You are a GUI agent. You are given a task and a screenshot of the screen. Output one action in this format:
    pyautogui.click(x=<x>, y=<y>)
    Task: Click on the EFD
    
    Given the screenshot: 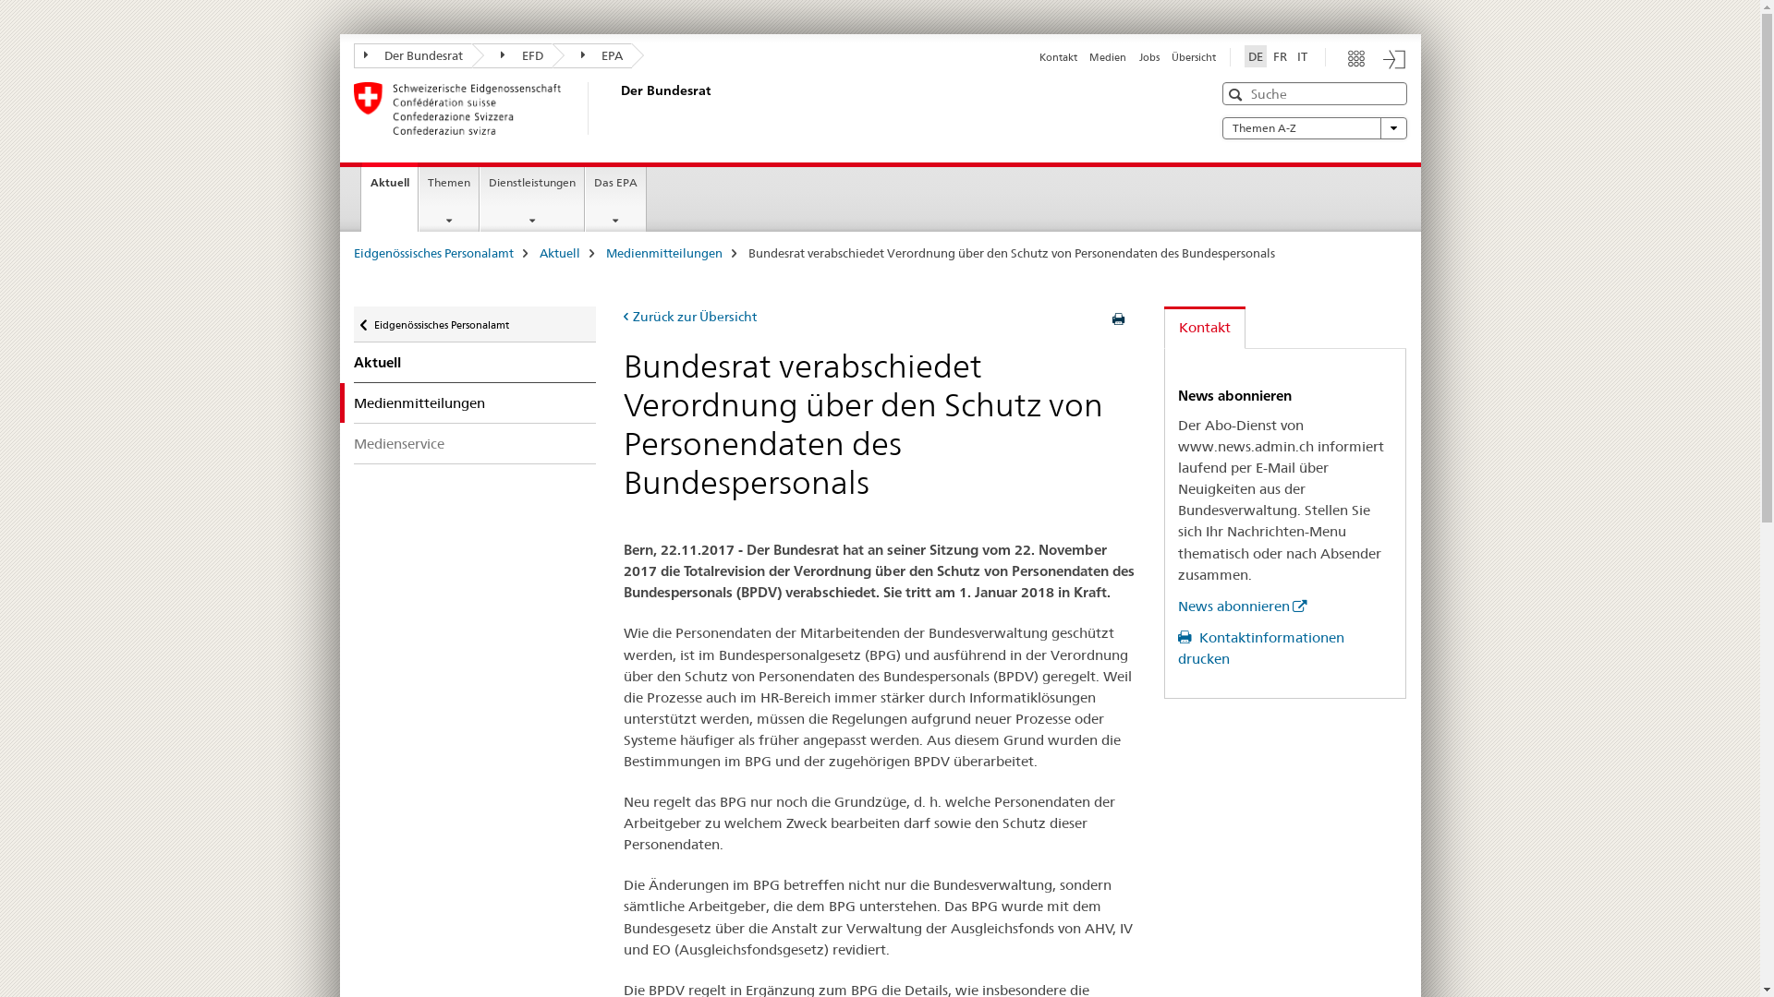 What is the action you would take?
    pyautogui.click(x=512, y=55)
    